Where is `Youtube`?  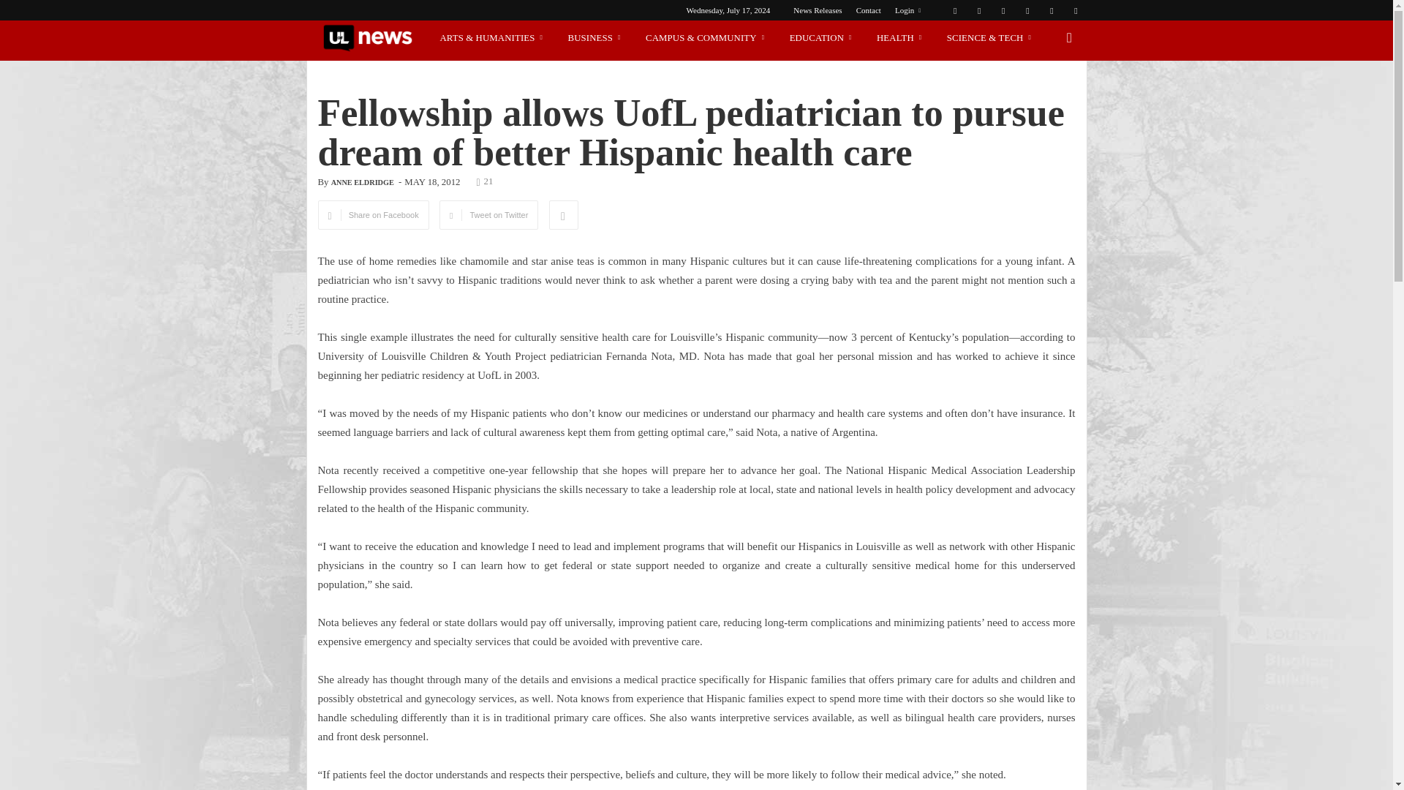
Youtube is located at coordinates (1075, 10).